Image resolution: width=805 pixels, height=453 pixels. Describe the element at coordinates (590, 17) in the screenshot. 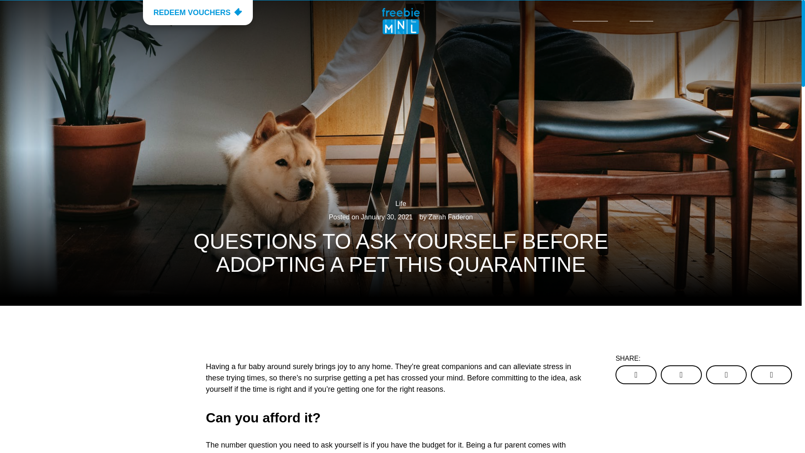

I see `SEARCH` at that location.